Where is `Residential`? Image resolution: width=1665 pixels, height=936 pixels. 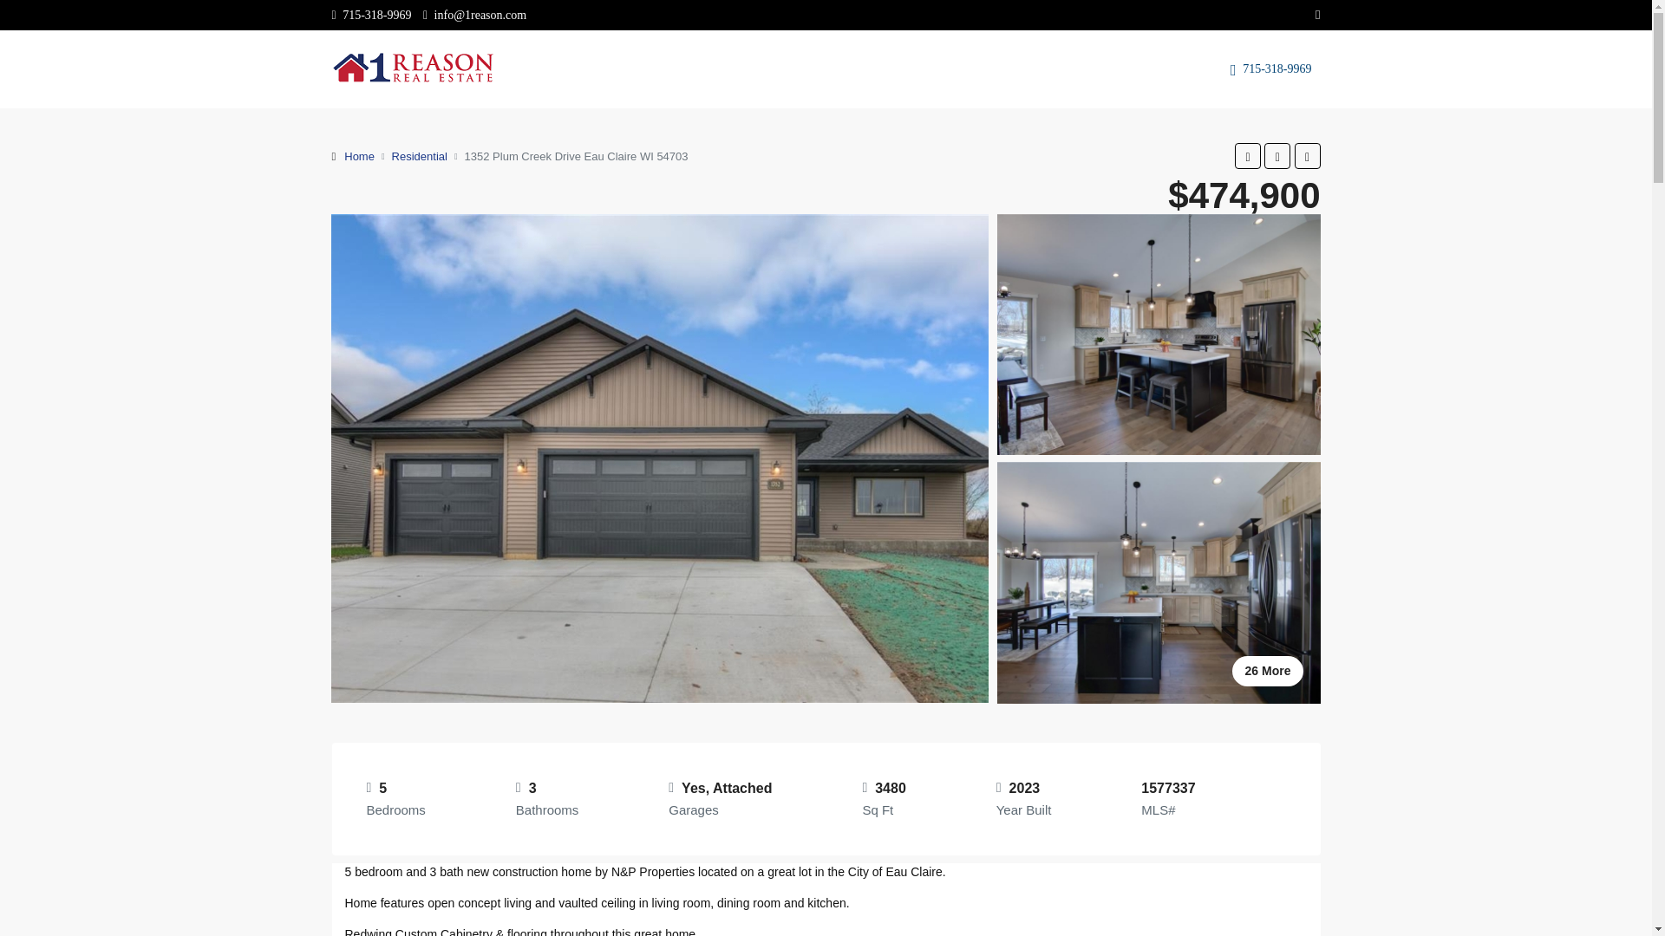
Residential is located at coordinates (420, 156).